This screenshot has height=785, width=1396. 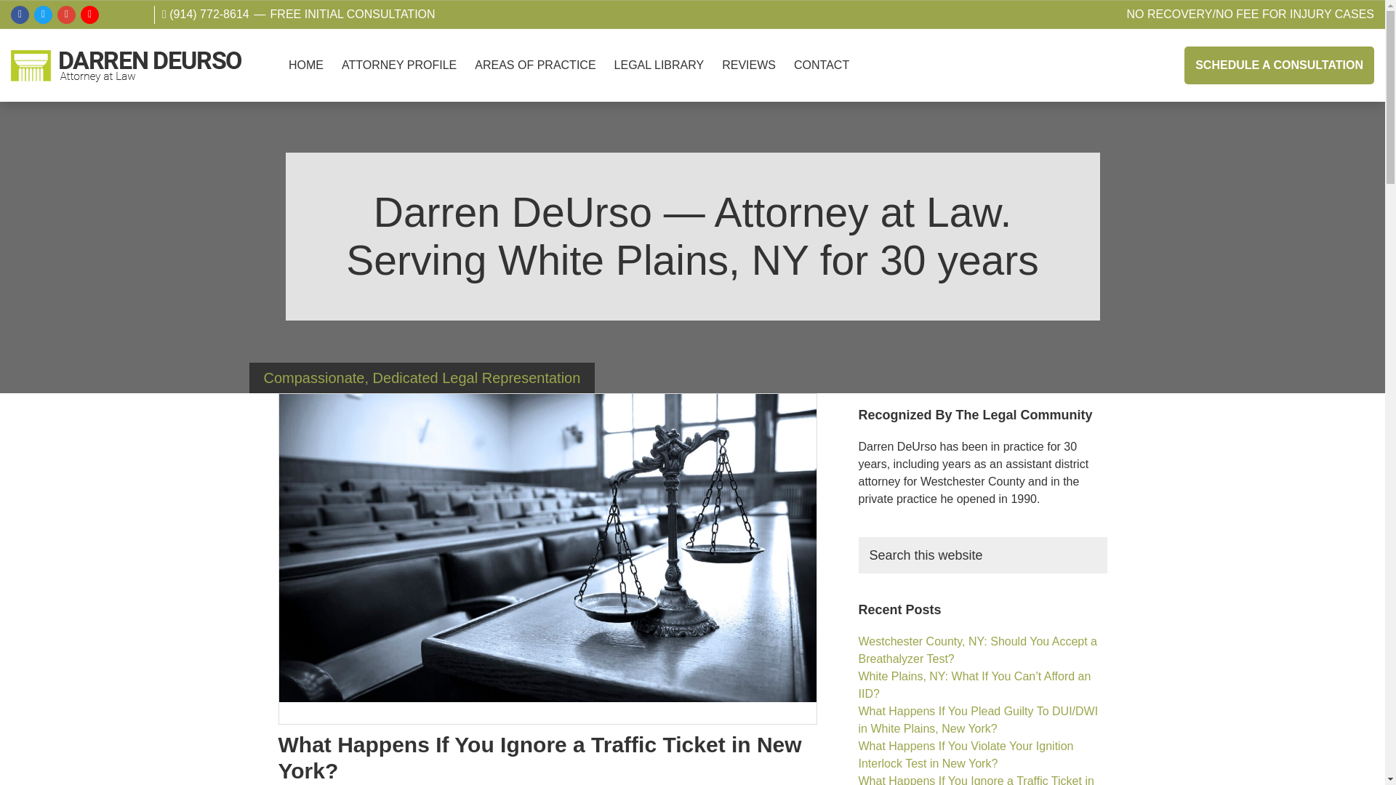 I want to click on ATTORNEY PROFILE, so click(x=398, y=80).